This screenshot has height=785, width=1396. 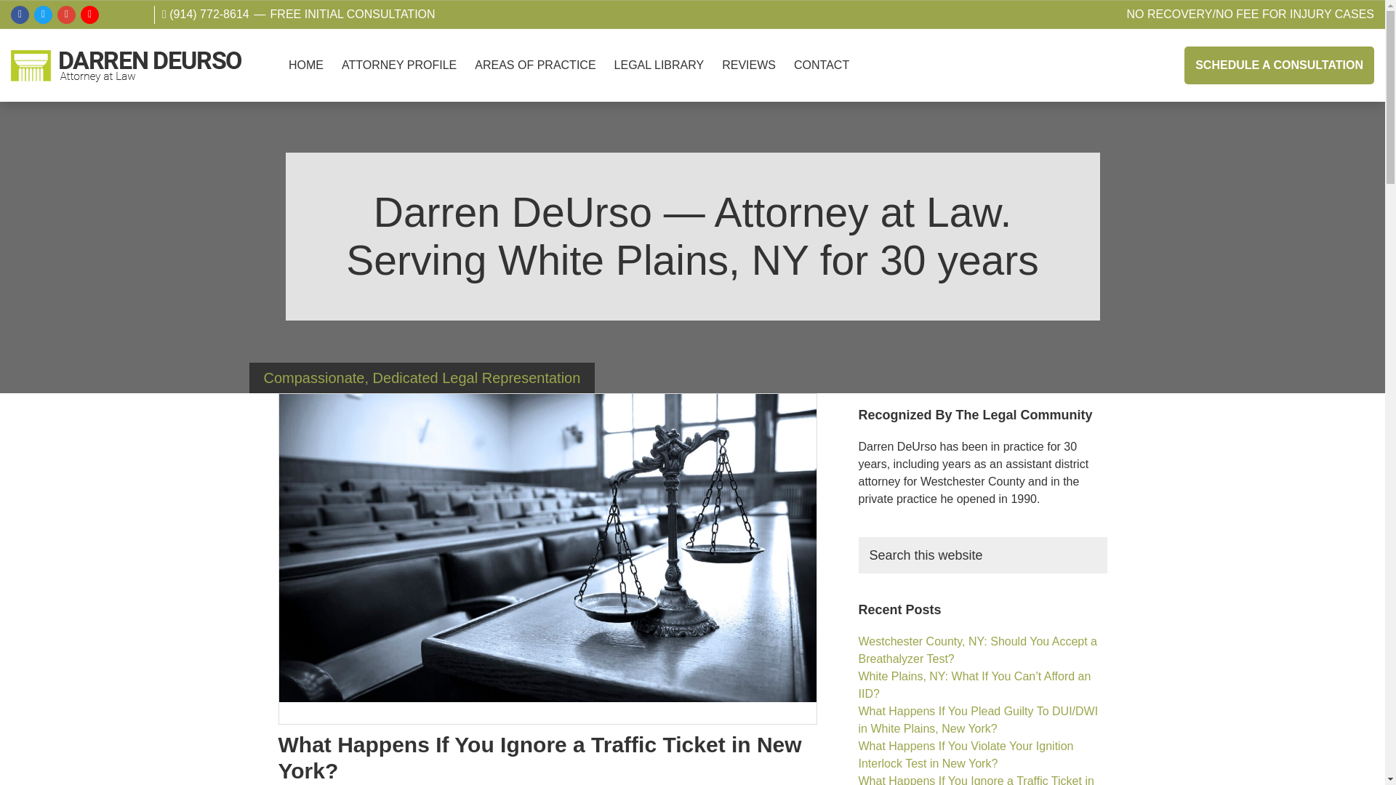 I want to click on ATTORNEY PROFILE, so click(x=398, y=80).